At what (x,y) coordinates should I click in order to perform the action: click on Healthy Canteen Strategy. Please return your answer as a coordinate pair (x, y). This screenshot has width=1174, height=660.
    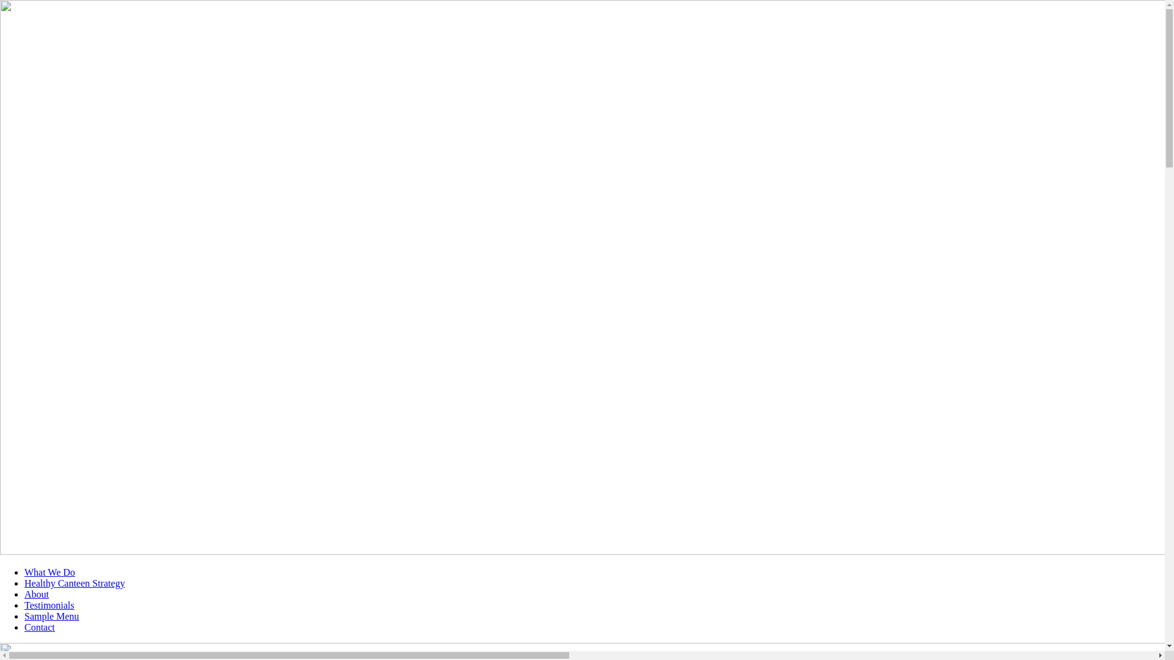
    Looking at the image, I should click on (75, 583).